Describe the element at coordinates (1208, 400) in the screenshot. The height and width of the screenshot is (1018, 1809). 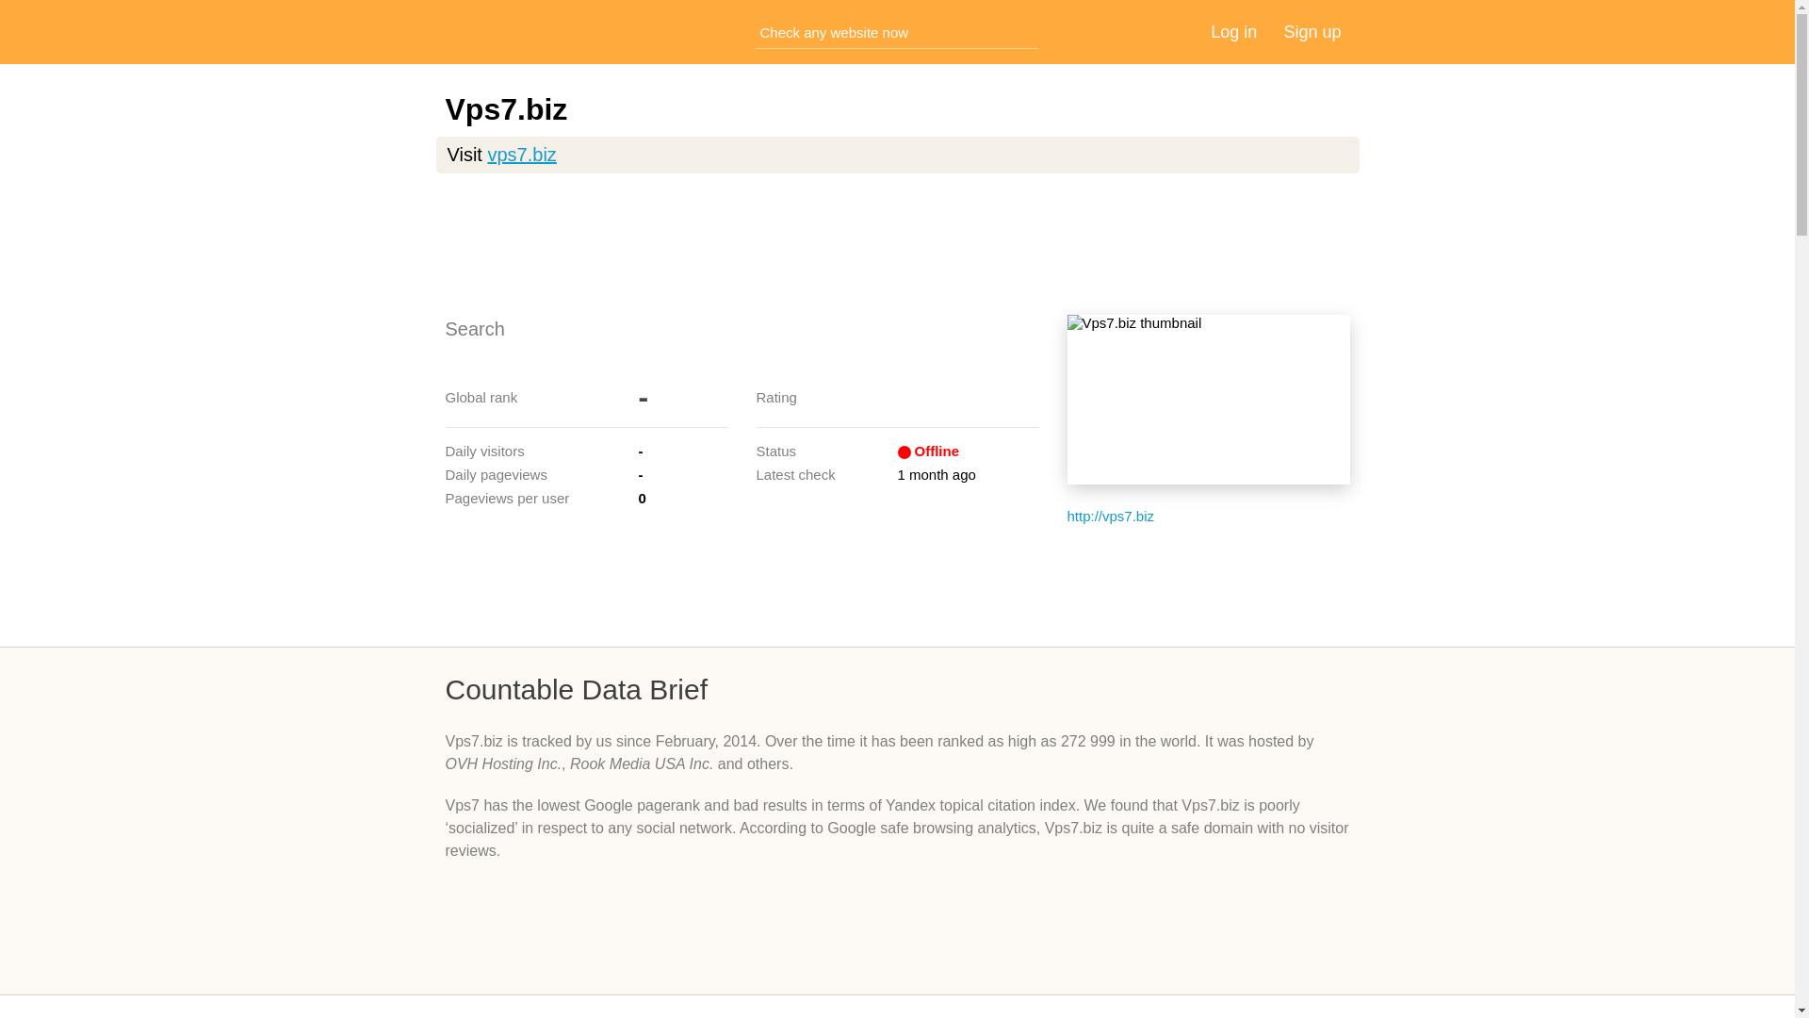
I see `Vps7.biz thumbnail` at that location.